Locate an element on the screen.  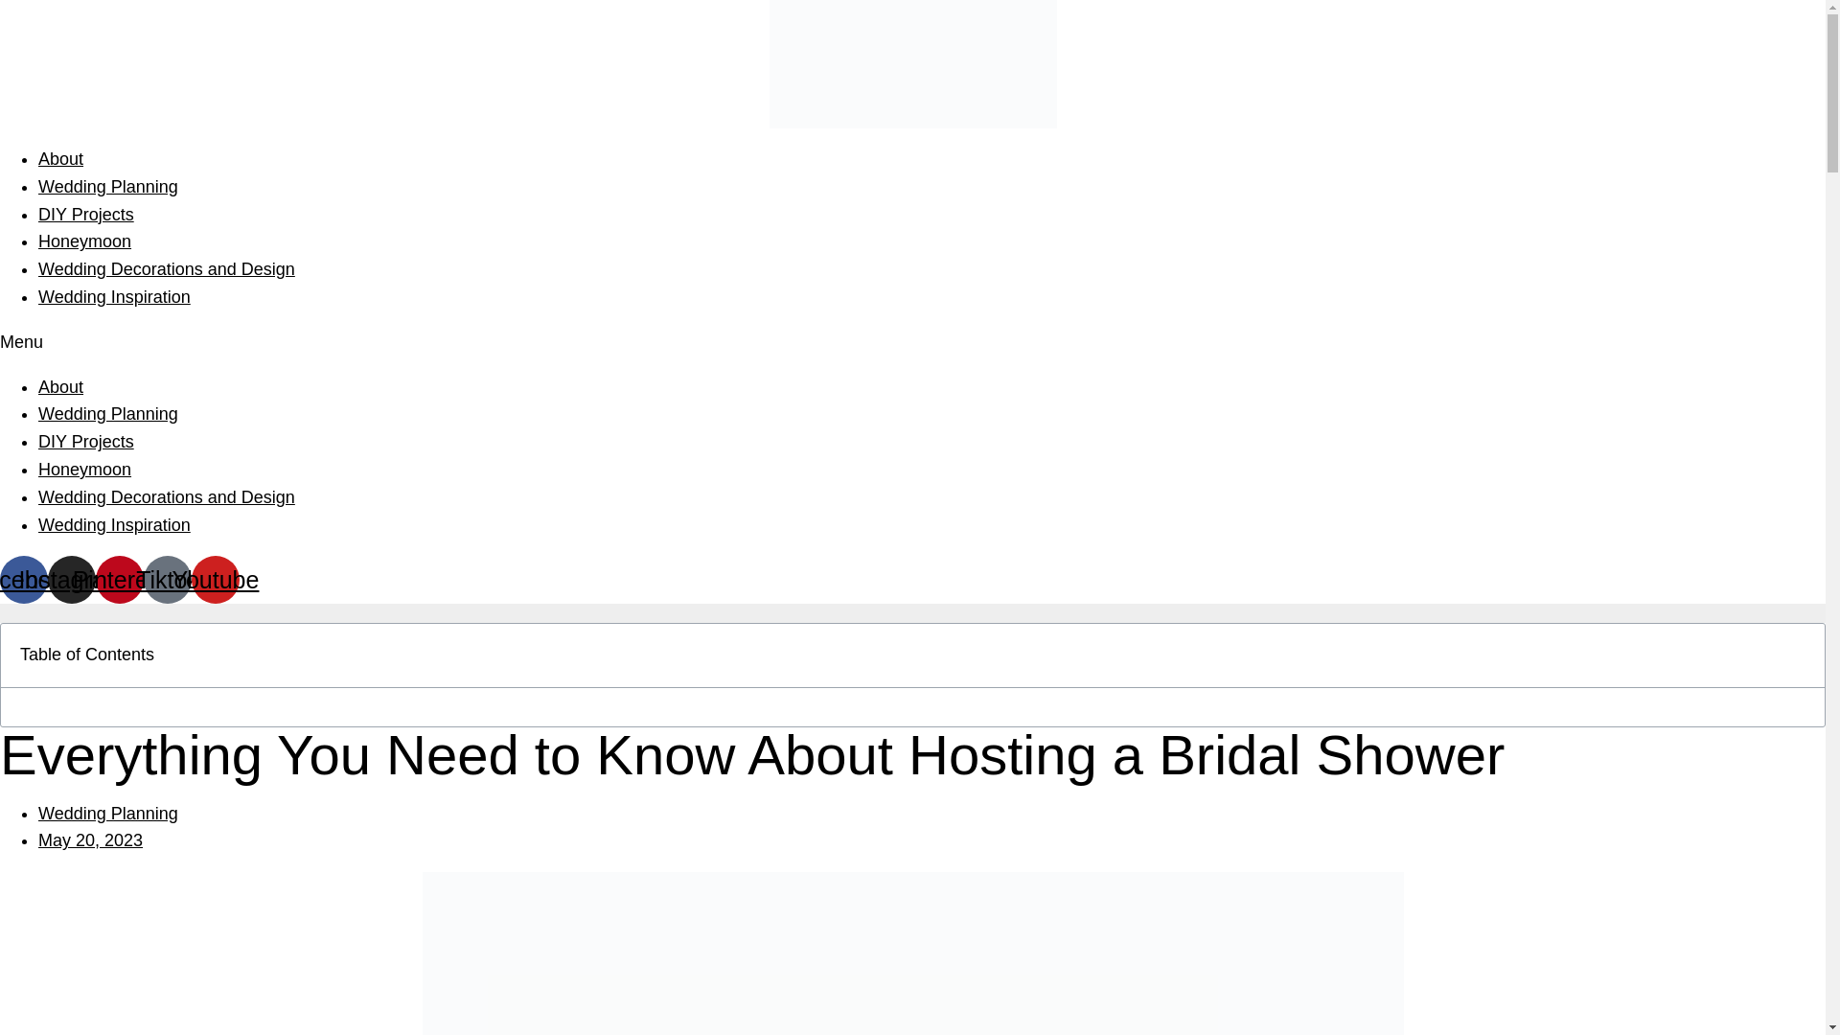
About is located at coordinates (60, 387).